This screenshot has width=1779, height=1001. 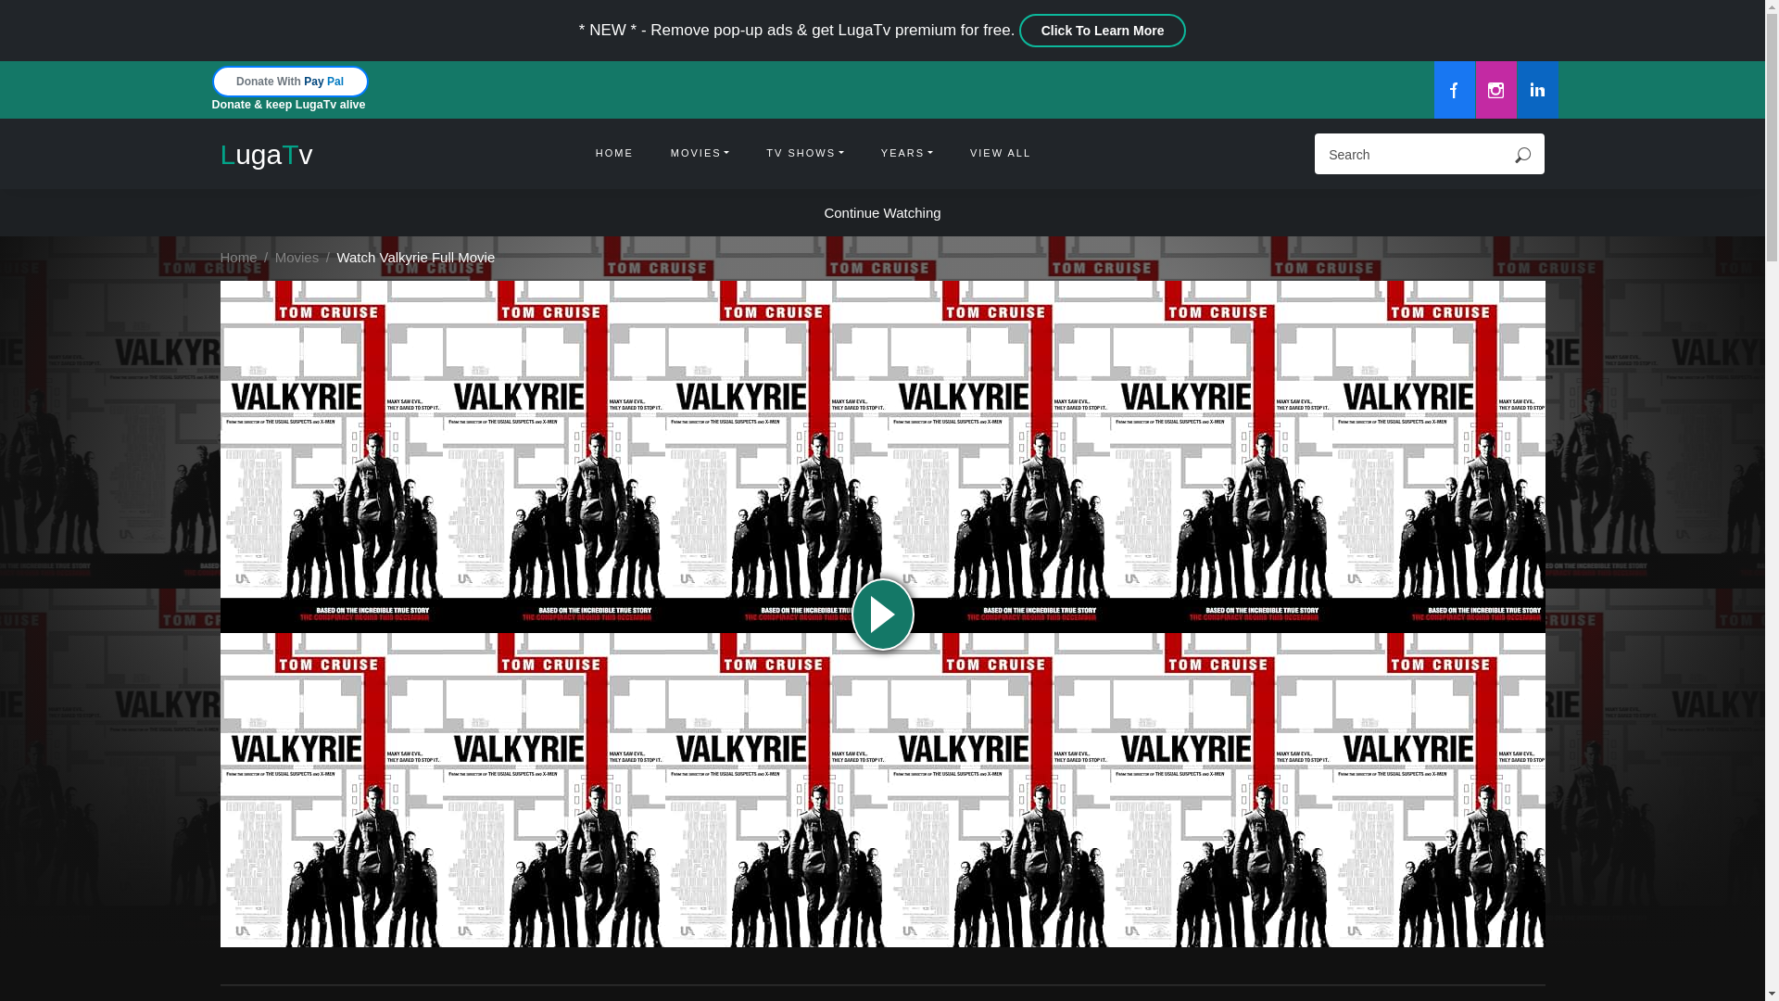 What do you see at coordinates (267, 154) in the screenshot?
I see `LugaTv` at bounding box center [267, 154].